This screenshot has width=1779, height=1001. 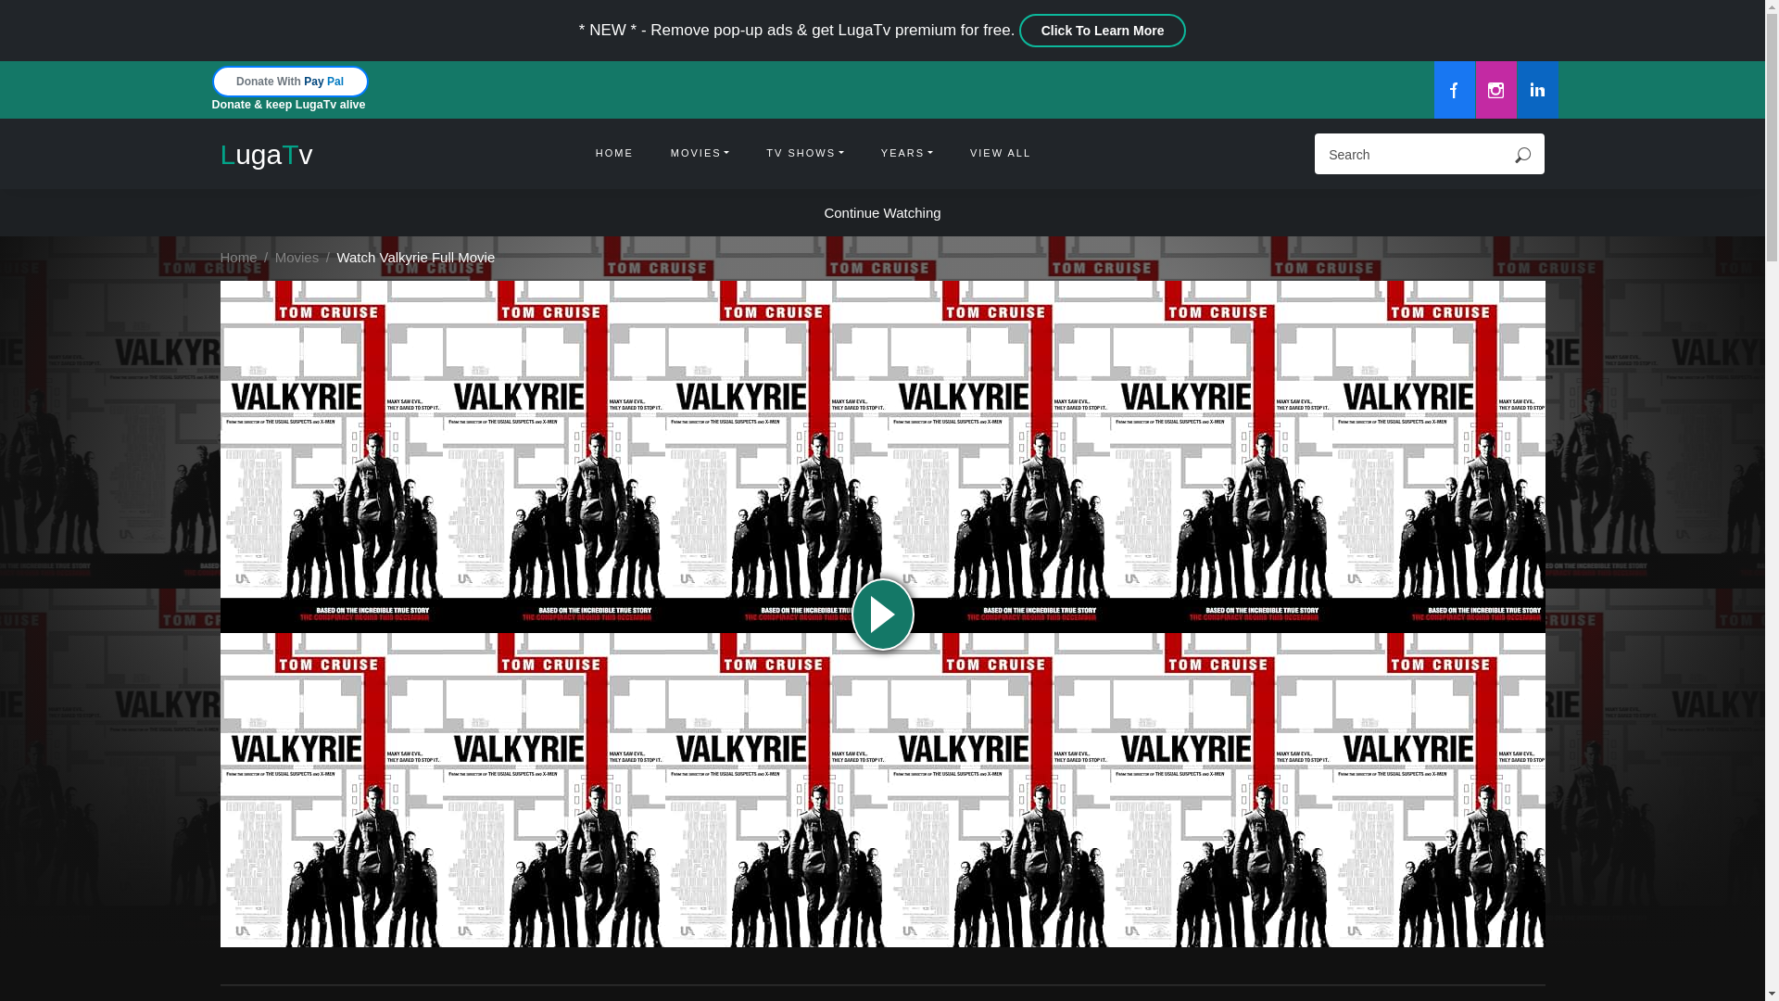 What do you see at coordinates (267, 154) in the screenshot?
I see `LugaTv` at bounding box center [267, 154].